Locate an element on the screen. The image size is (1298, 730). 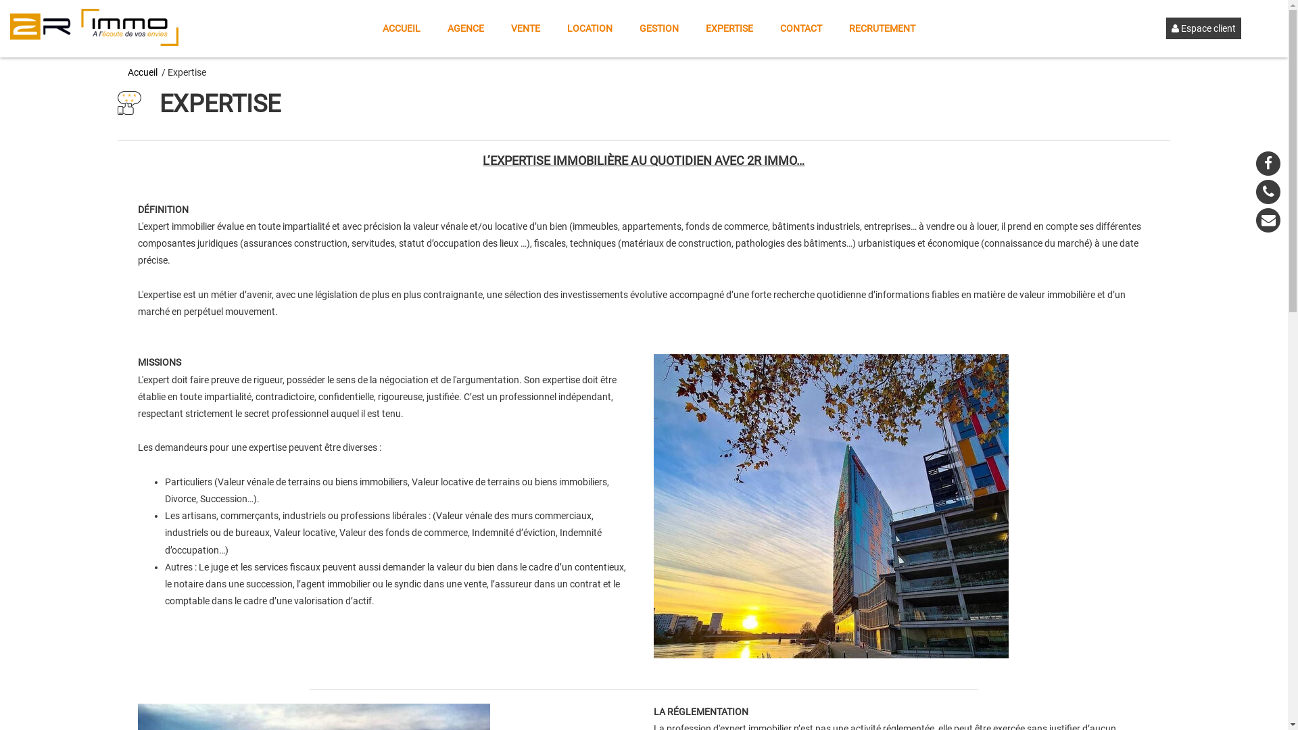
EXPERTISE is located at coordinates (729, 28).